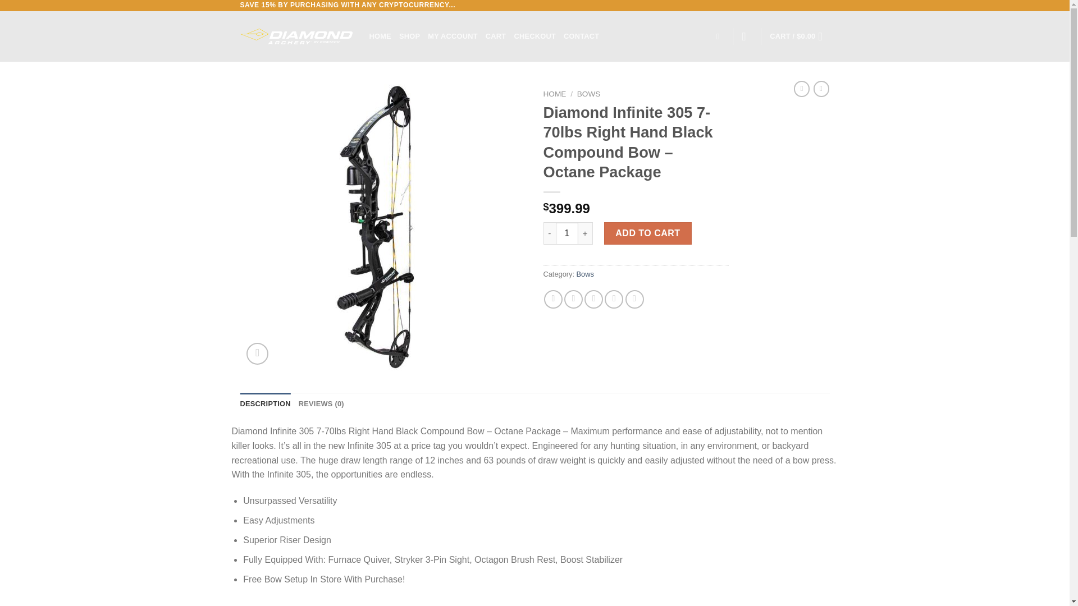  I want to click on HOME, so click(555, 93).